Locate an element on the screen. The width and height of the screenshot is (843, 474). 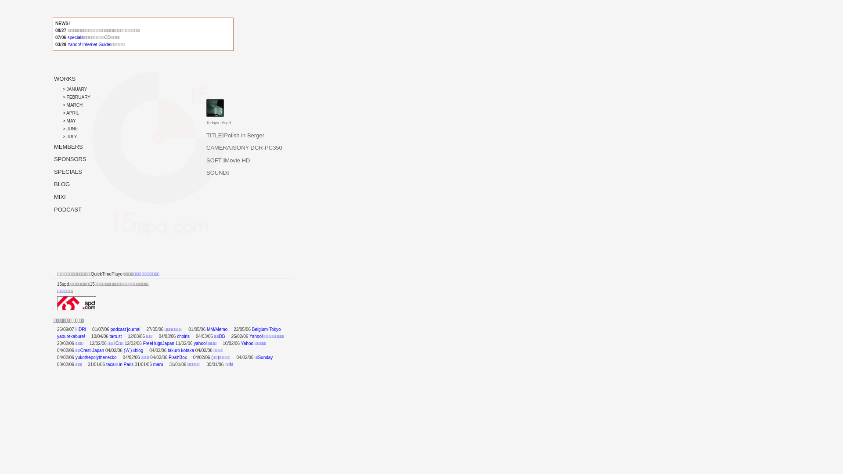
HDRI is located at coordinates (81, 329).